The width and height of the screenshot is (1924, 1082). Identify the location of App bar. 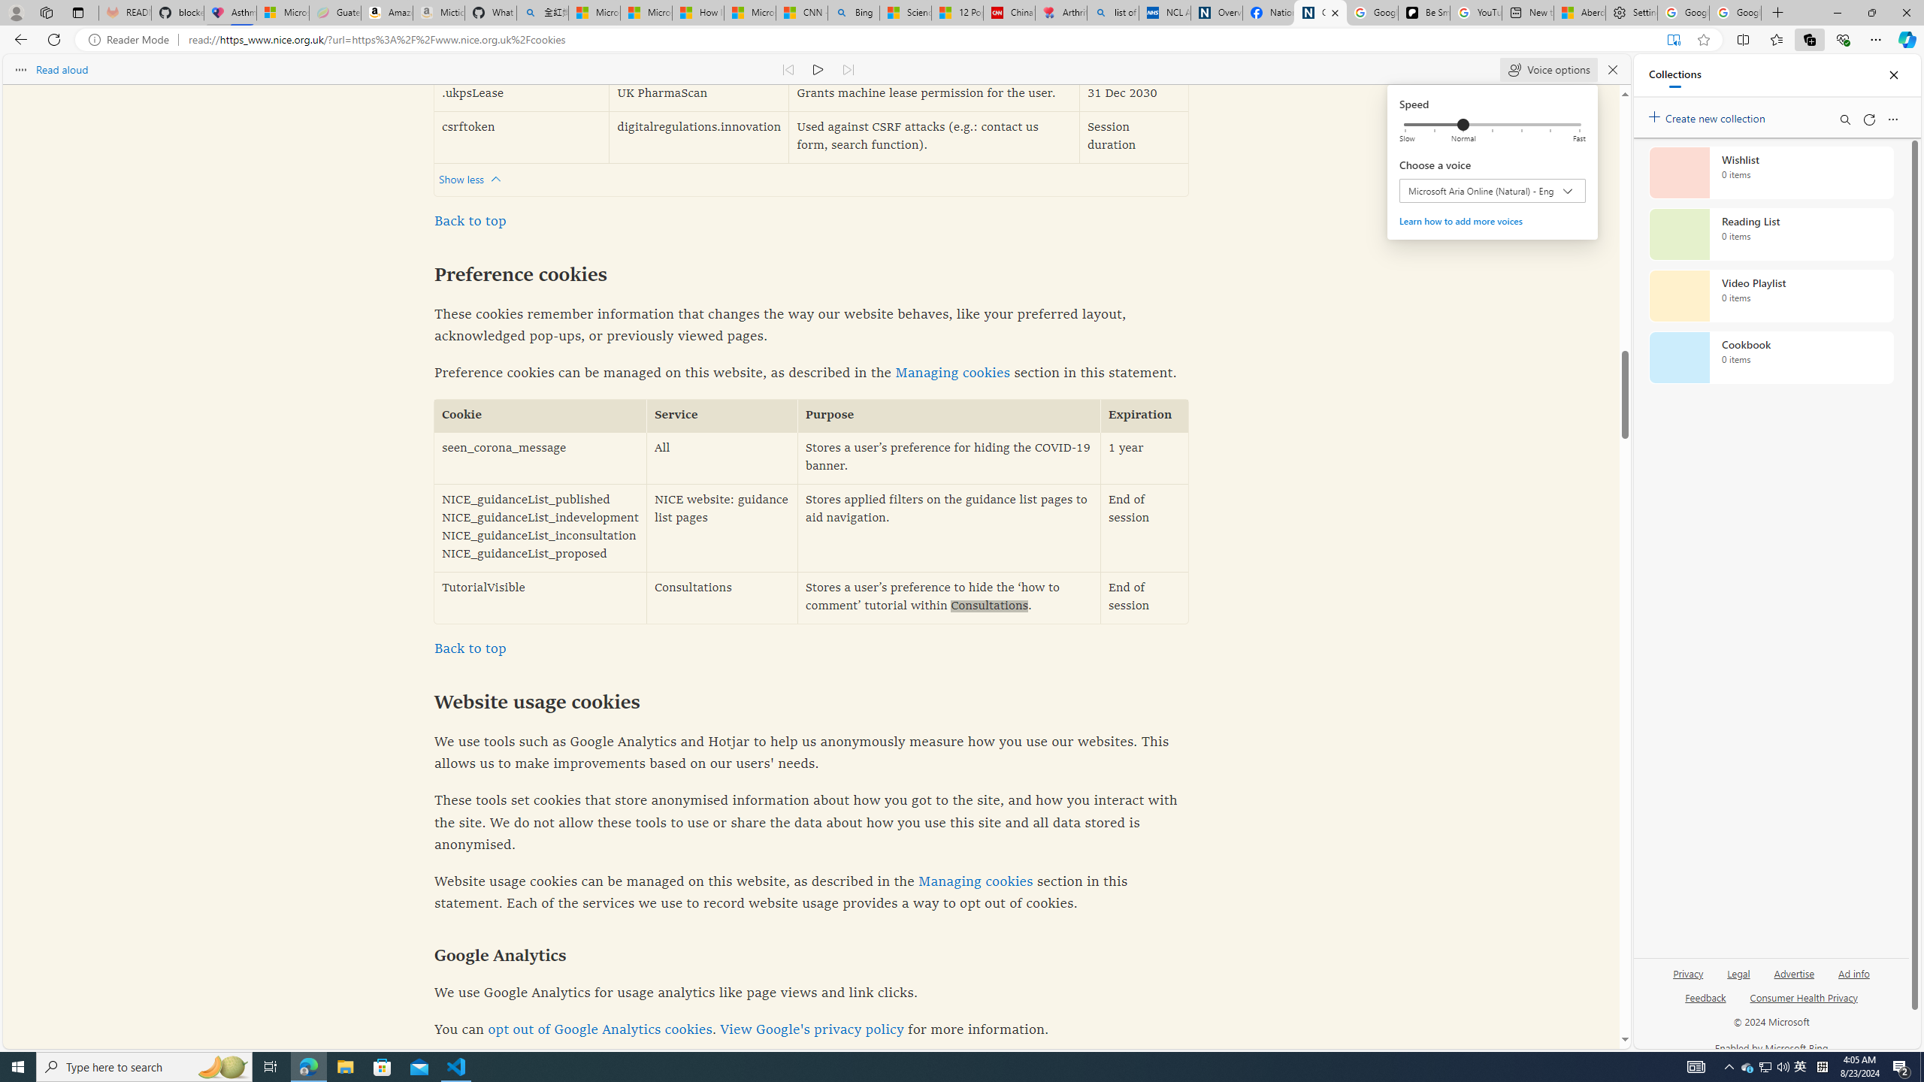
(962, 40).